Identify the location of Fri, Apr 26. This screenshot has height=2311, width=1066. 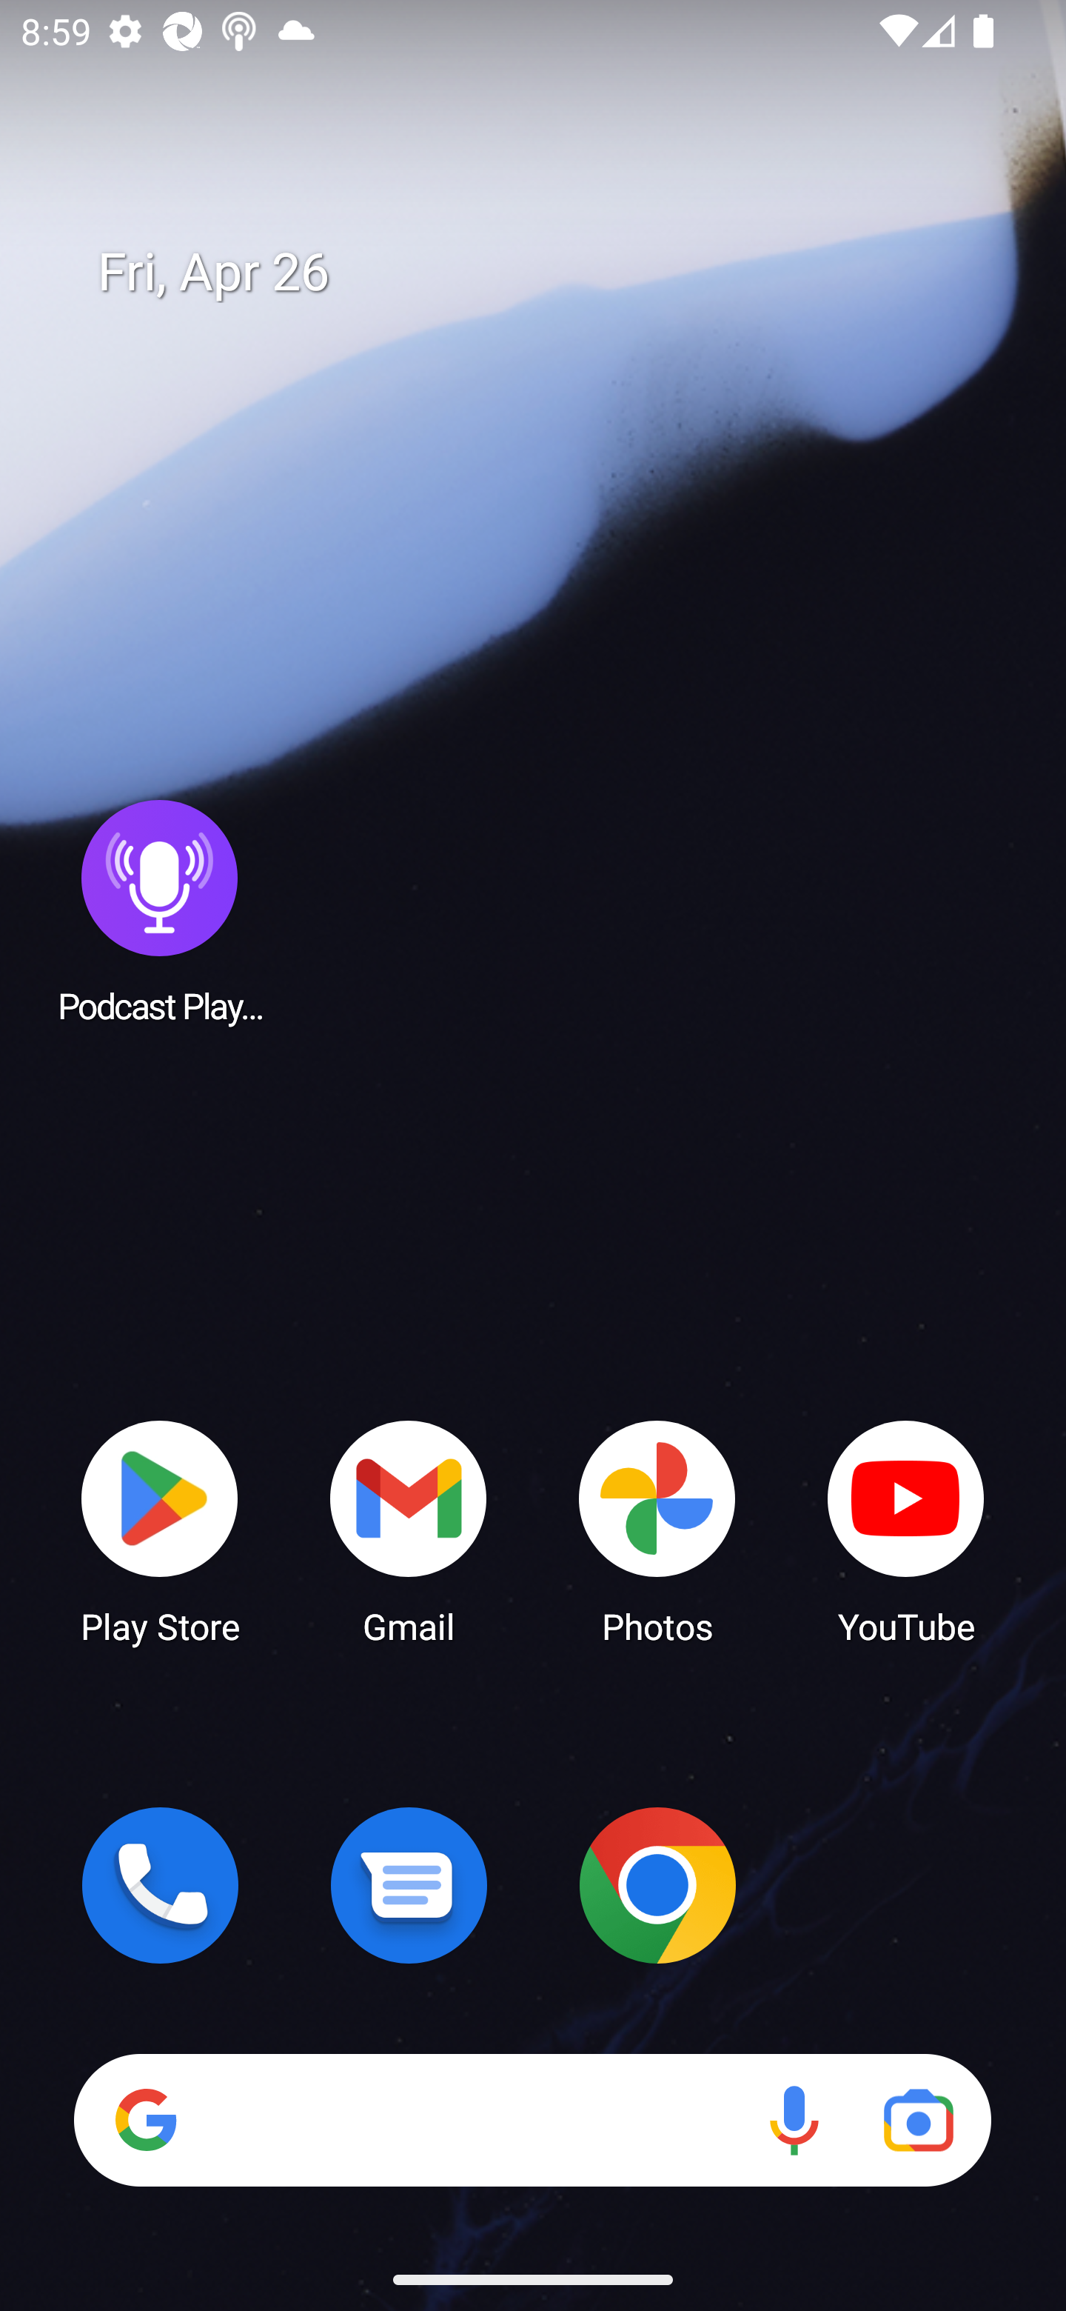
(554, 273).